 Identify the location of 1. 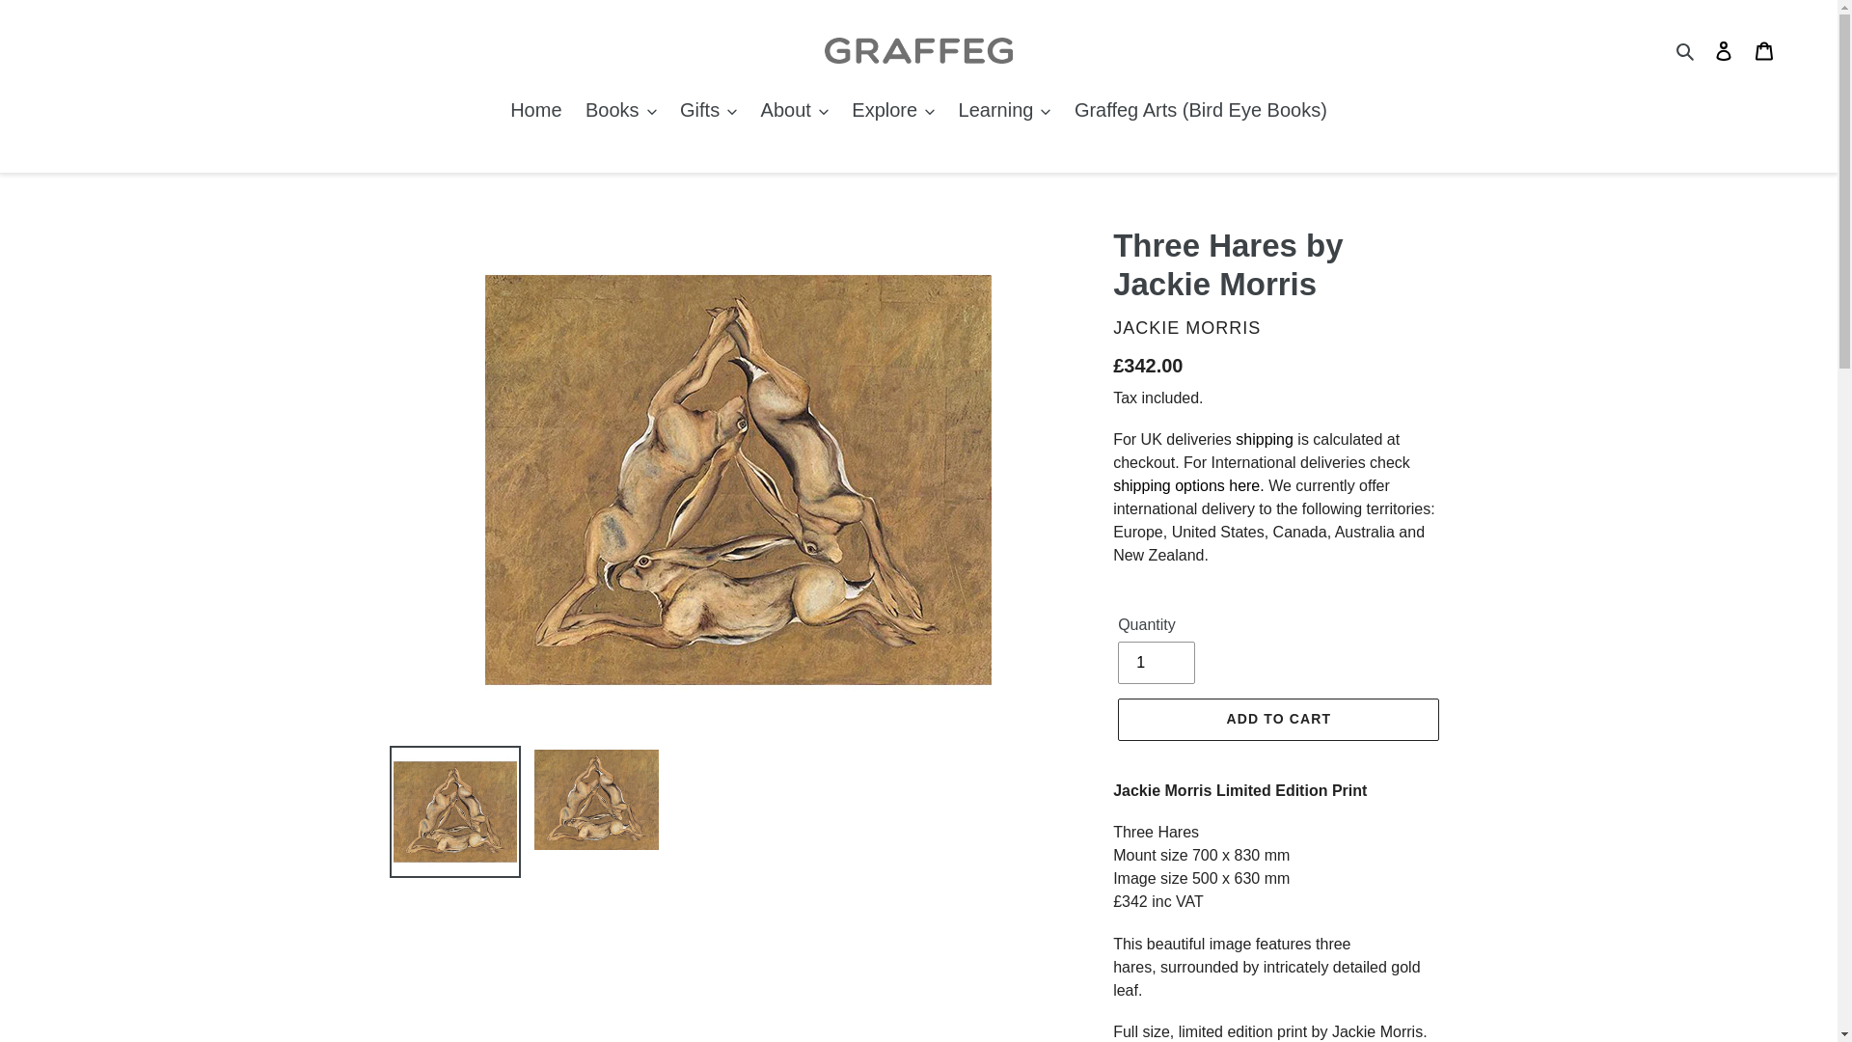
(1156, 662).